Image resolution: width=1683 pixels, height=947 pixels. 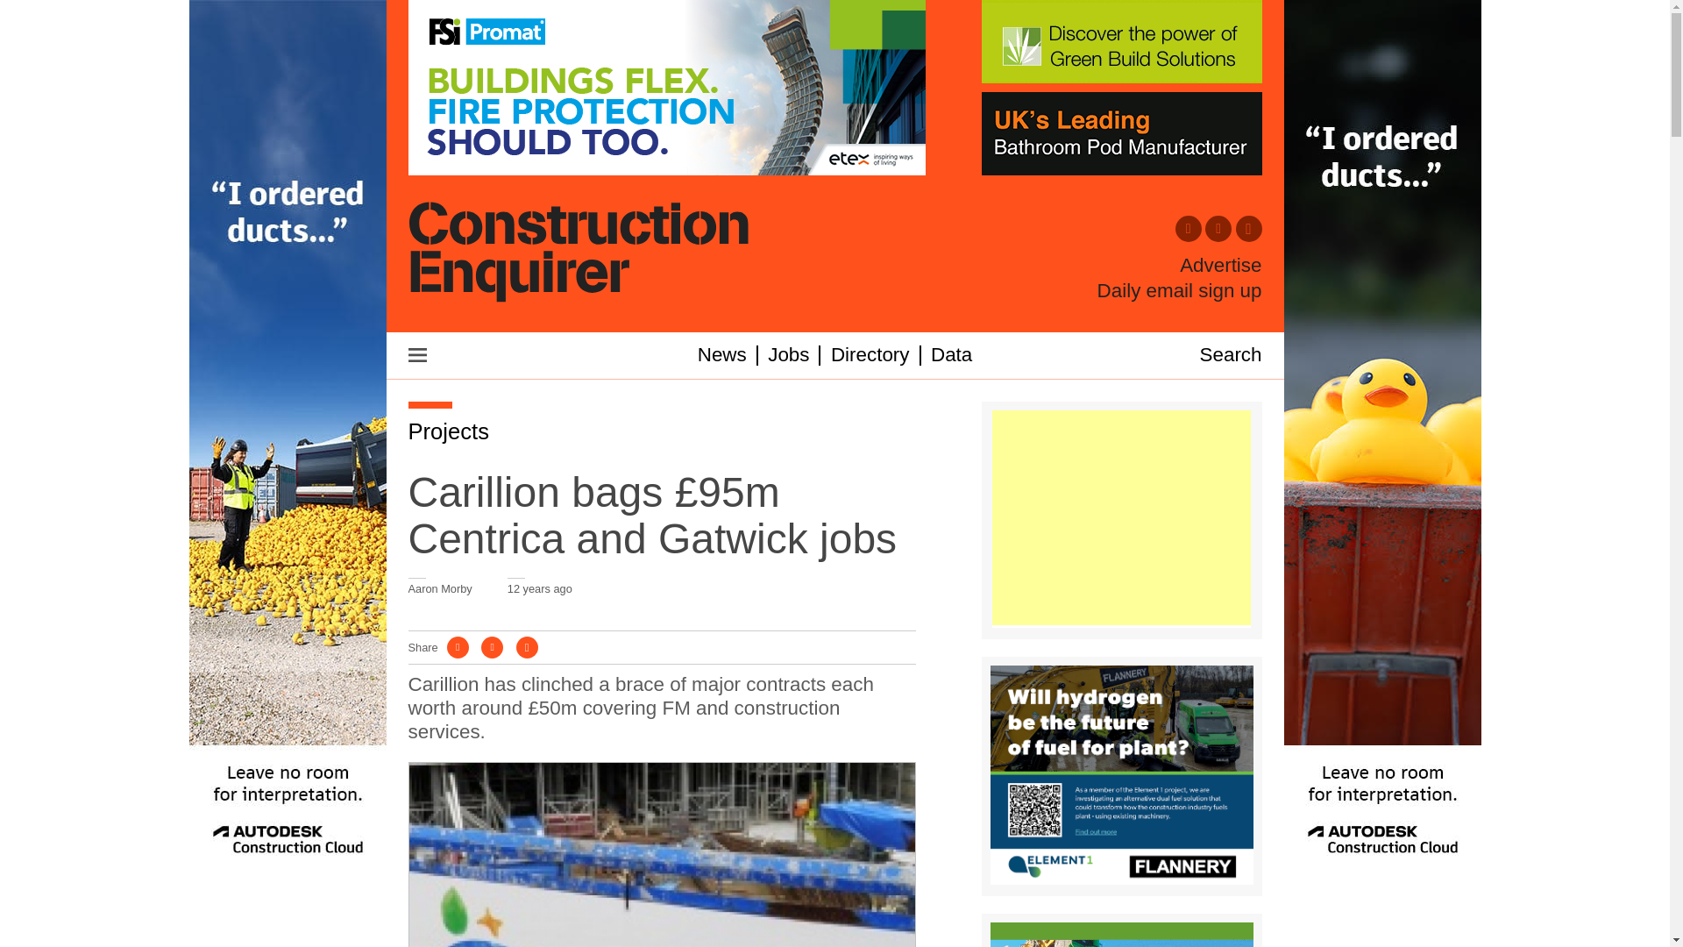 What do you see at coordinates (722, 354) in the screenshot?
I see `News` at bounding box center [722, 354].